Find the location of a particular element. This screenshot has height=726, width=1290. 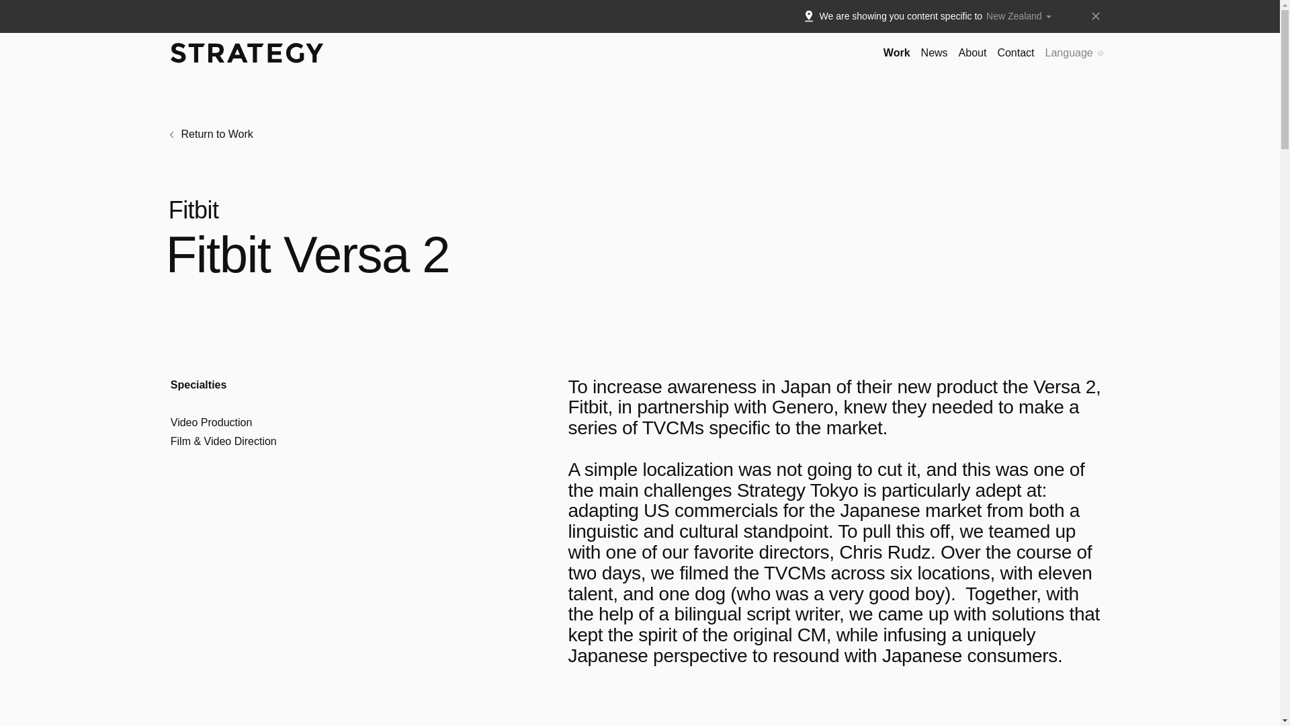

Contact is located at coordinates (1016, 52).